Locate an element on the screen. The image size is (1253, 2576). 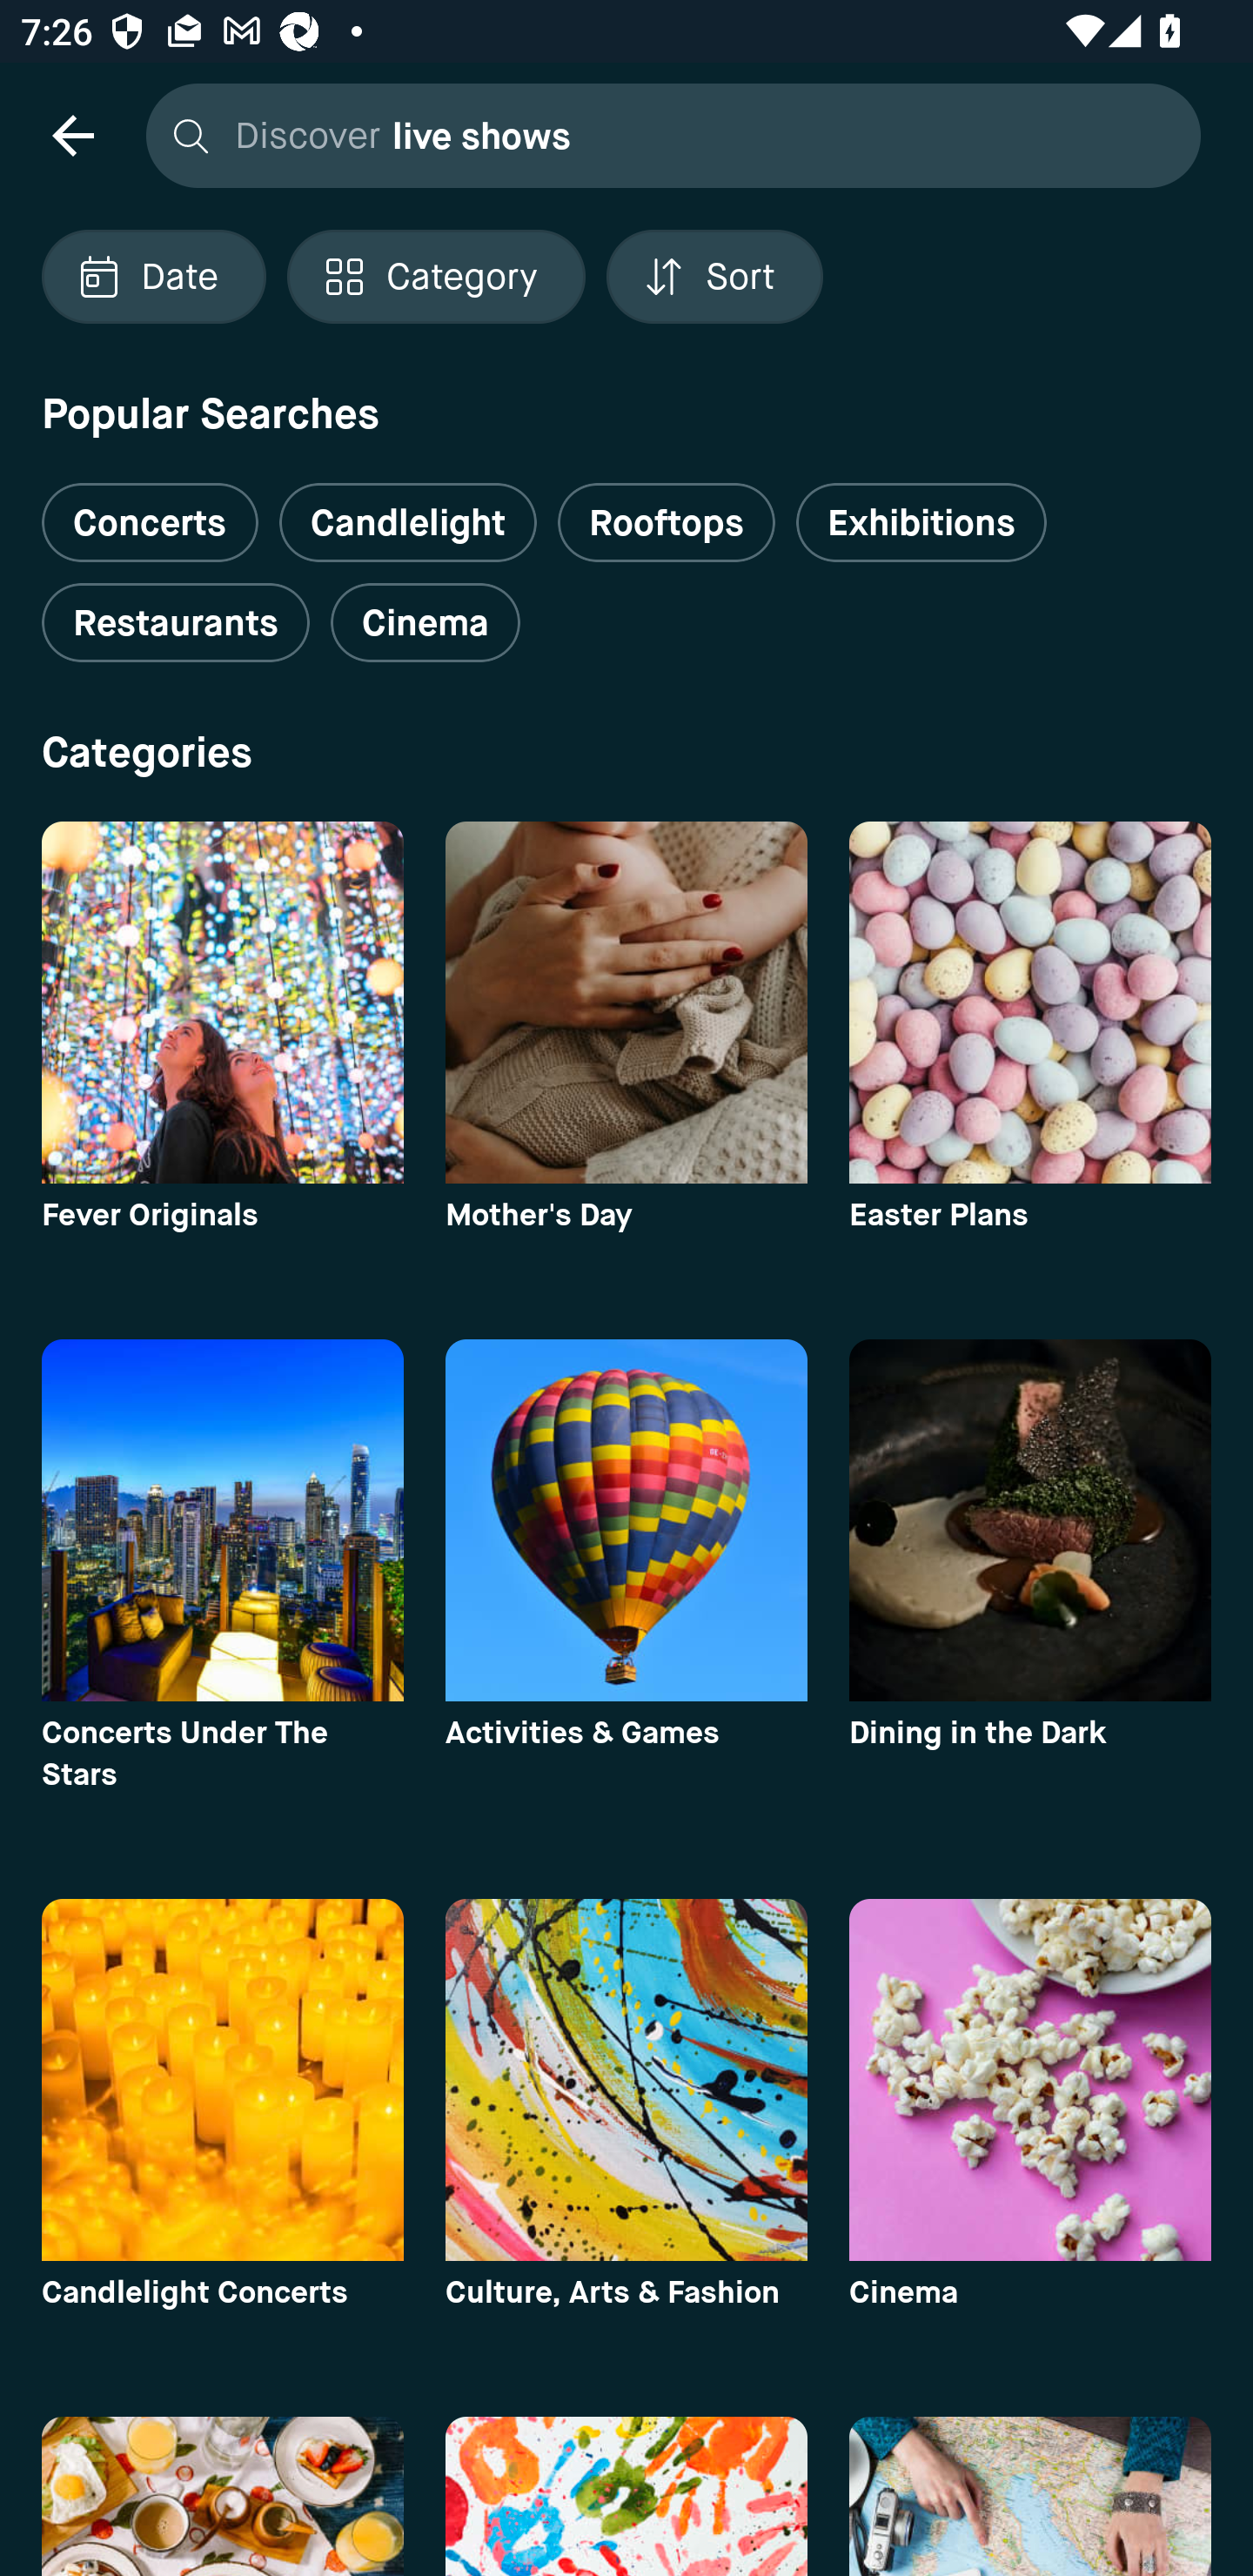
Localized description Date is located at coordinates (153, 277).